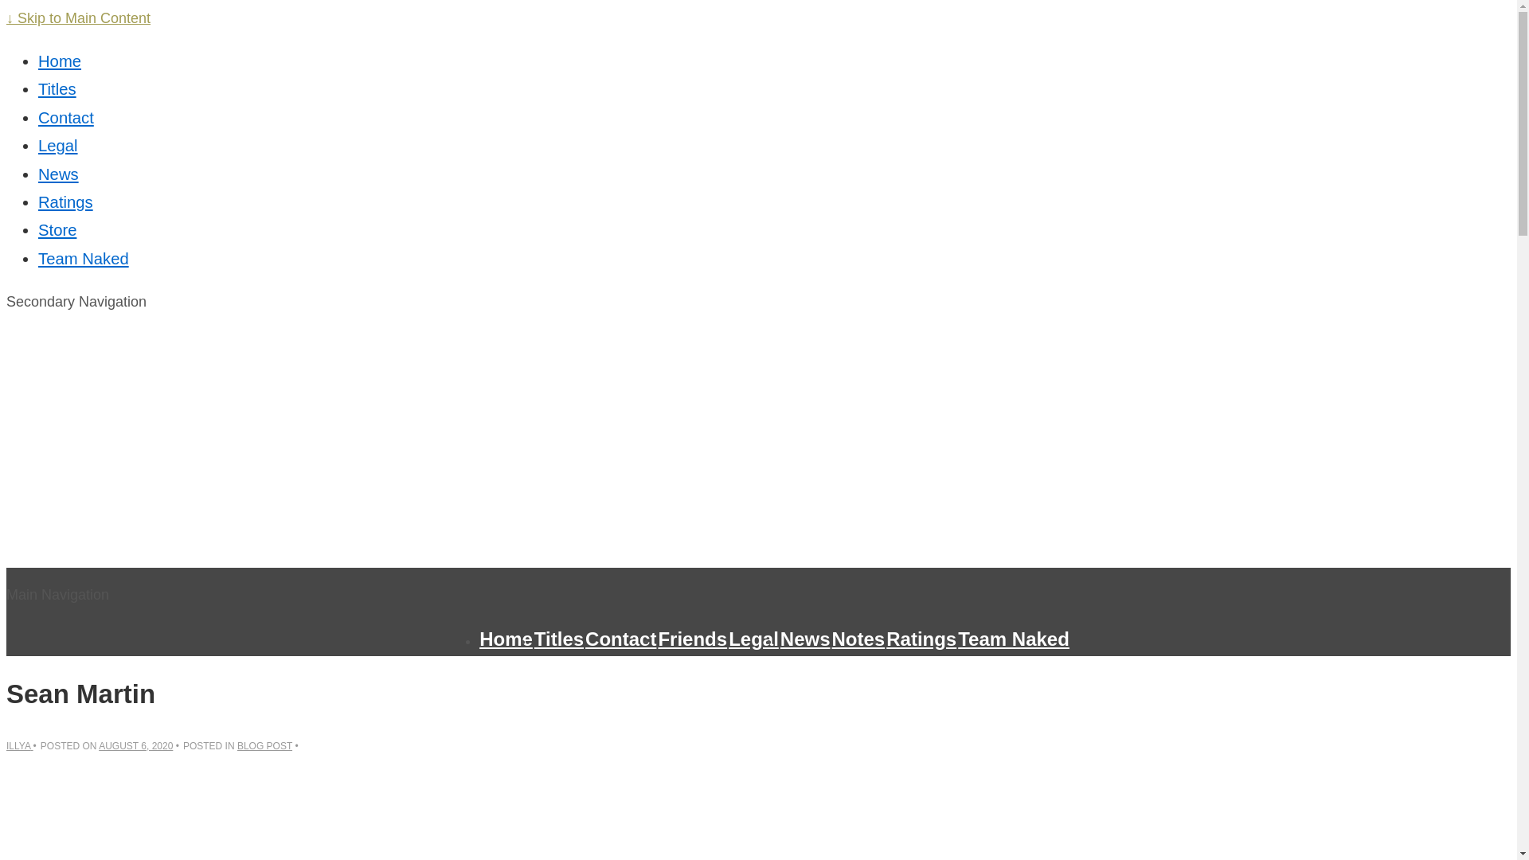 This screenshot has height=860, width=1529. I want to click on Team Naked, so click(1013, 639).